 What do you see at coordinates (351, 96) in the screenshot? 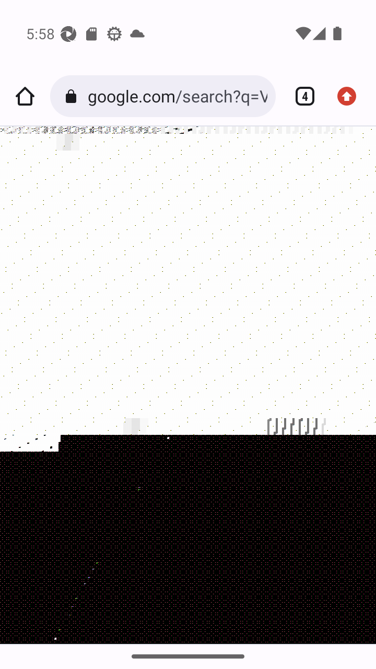
I see `Update available. More options` at bounding box center [351, 96].